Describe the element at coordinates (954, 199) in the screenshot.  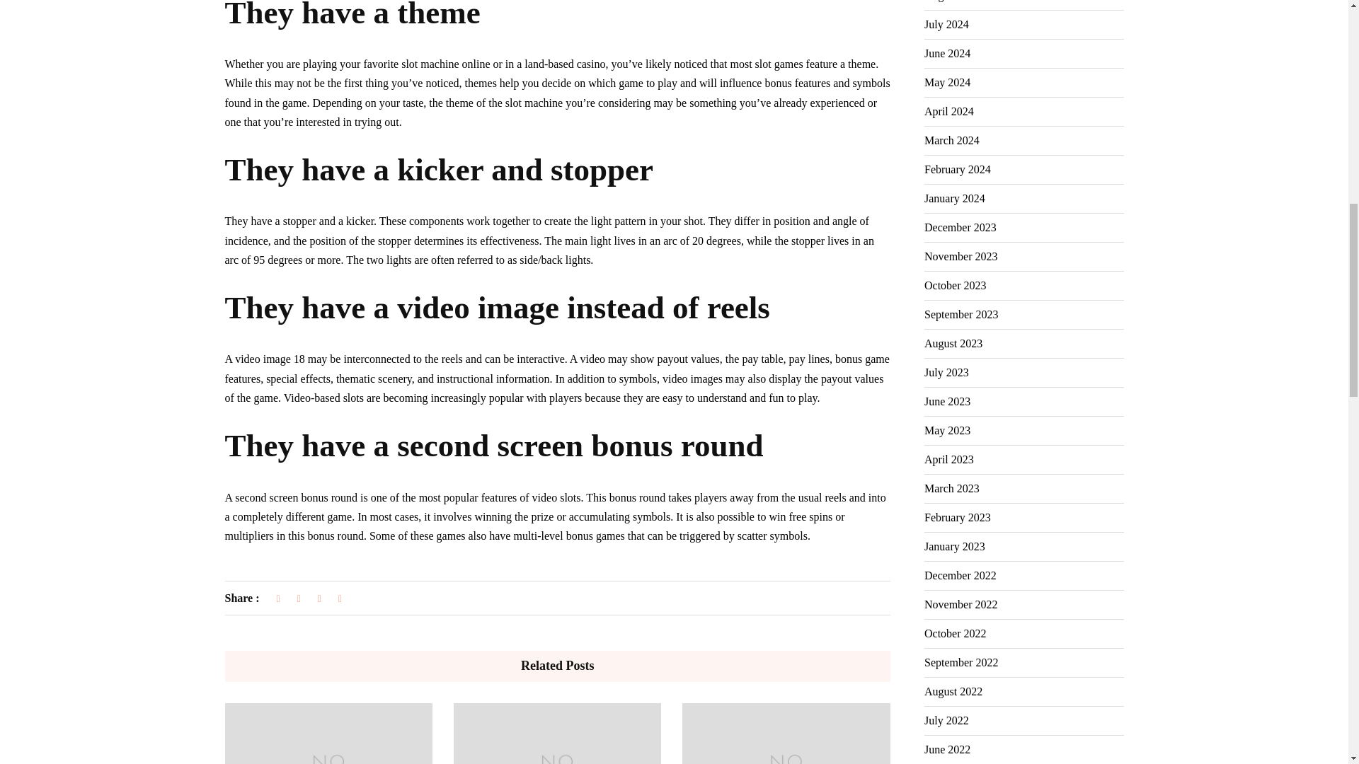
I see `January 2024` at that location.